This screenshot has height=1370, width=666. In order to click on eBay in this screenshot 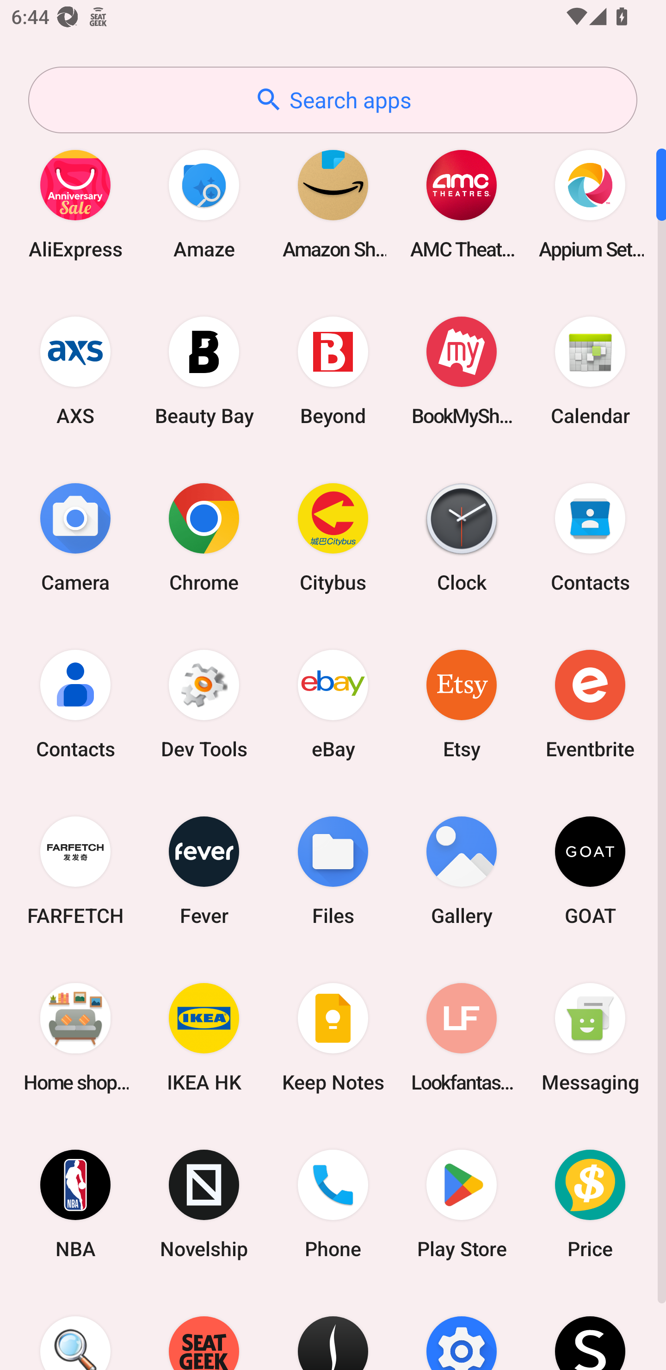, I will do `click(333, 704)`.